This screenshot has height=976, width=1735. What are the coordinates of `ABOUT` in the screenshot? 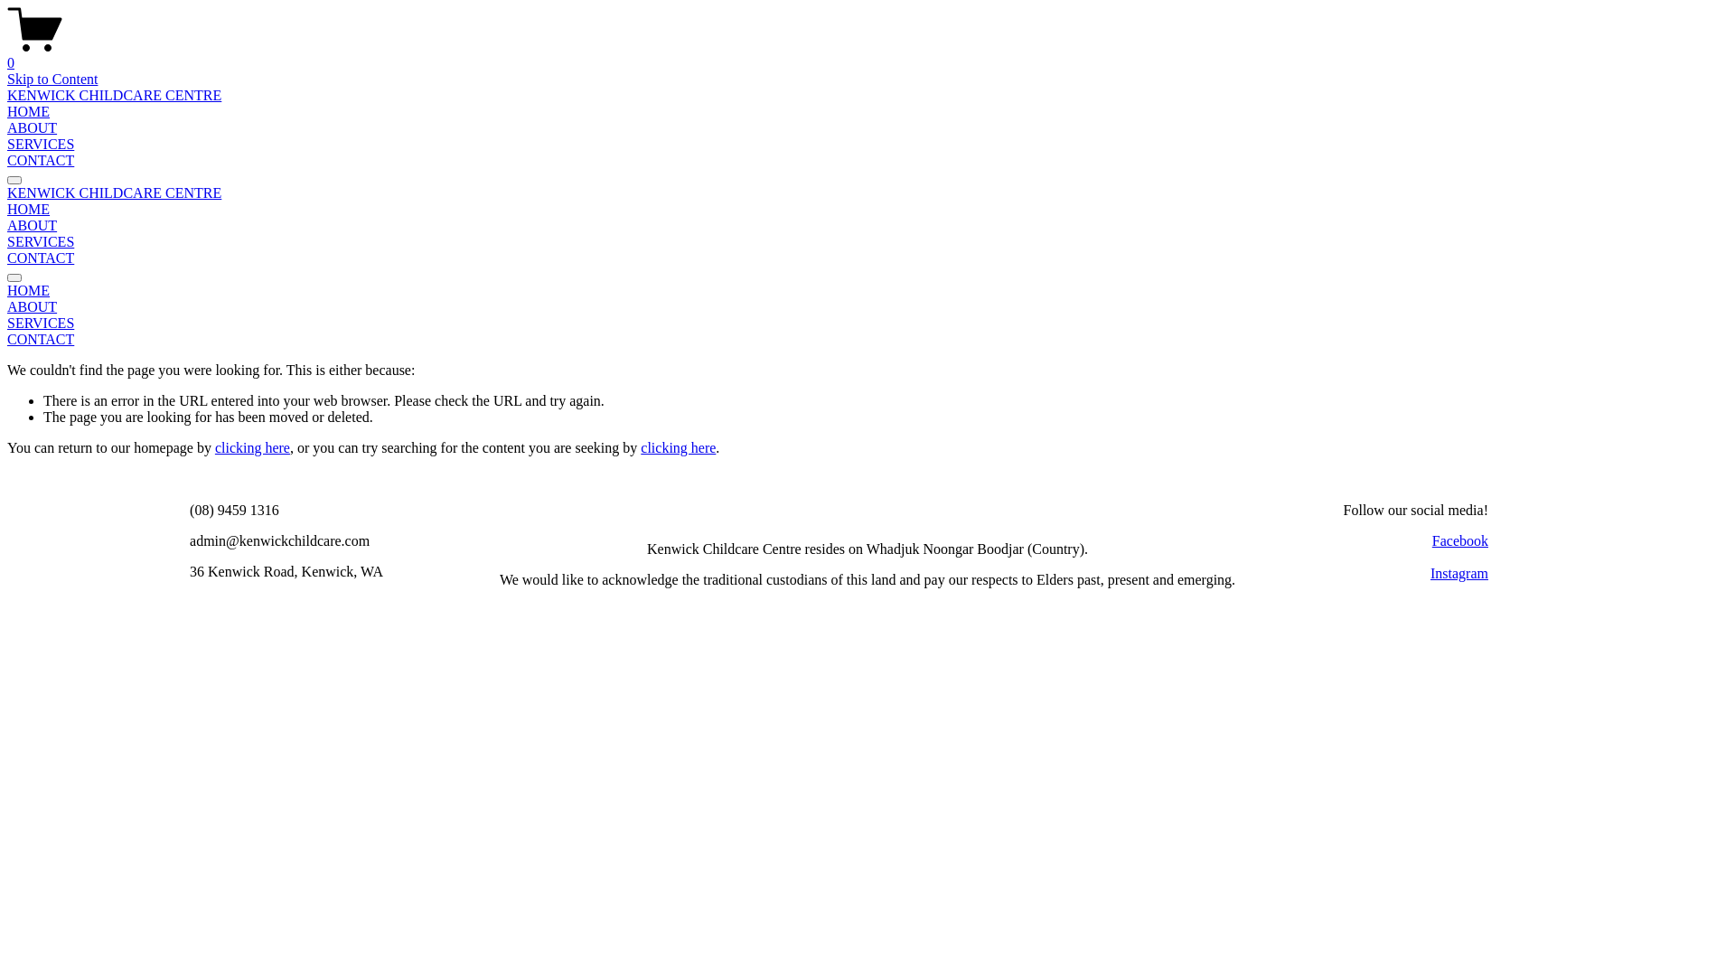 It's located at (33, 226).